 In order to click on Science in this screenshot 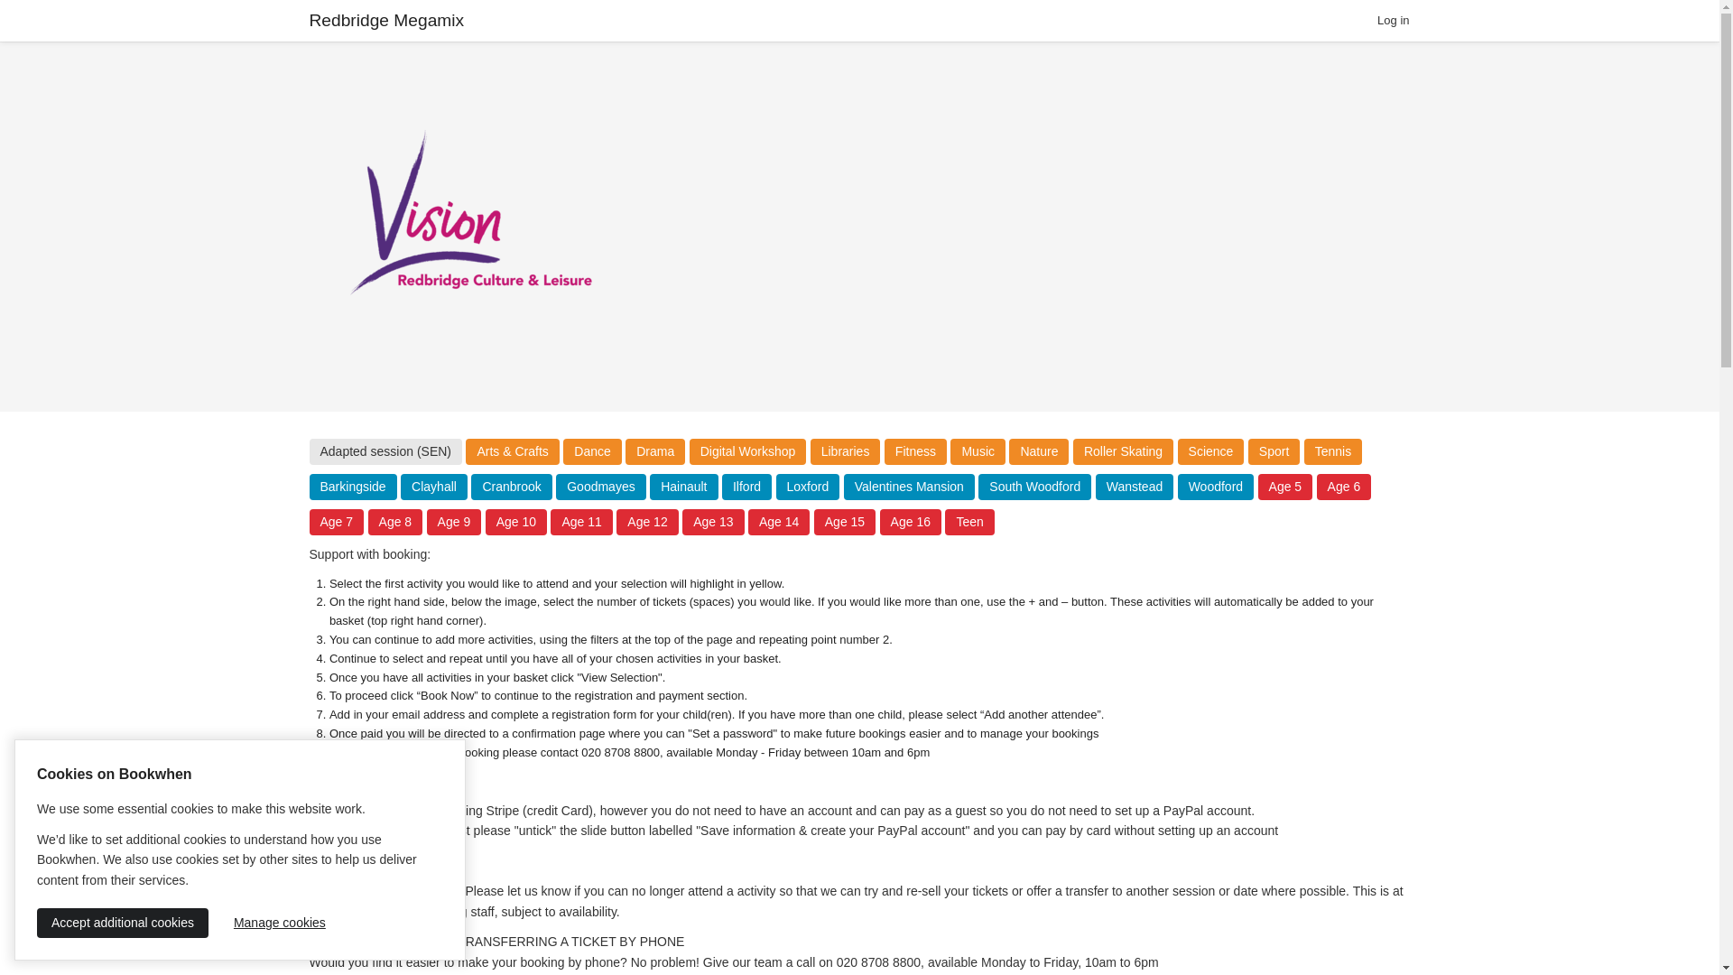, I will do `click(1211, 451)`.